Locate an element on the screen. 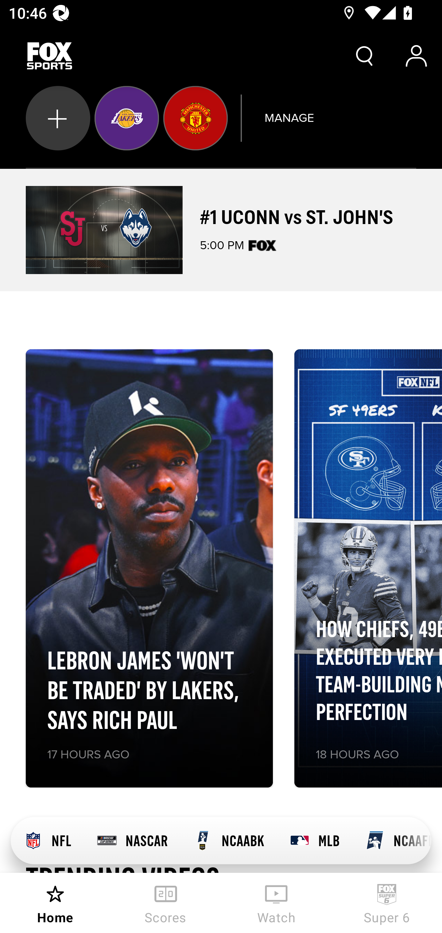 The height and width of the screenshot is (933, 442). MLB is located at coordinates (314, 841).